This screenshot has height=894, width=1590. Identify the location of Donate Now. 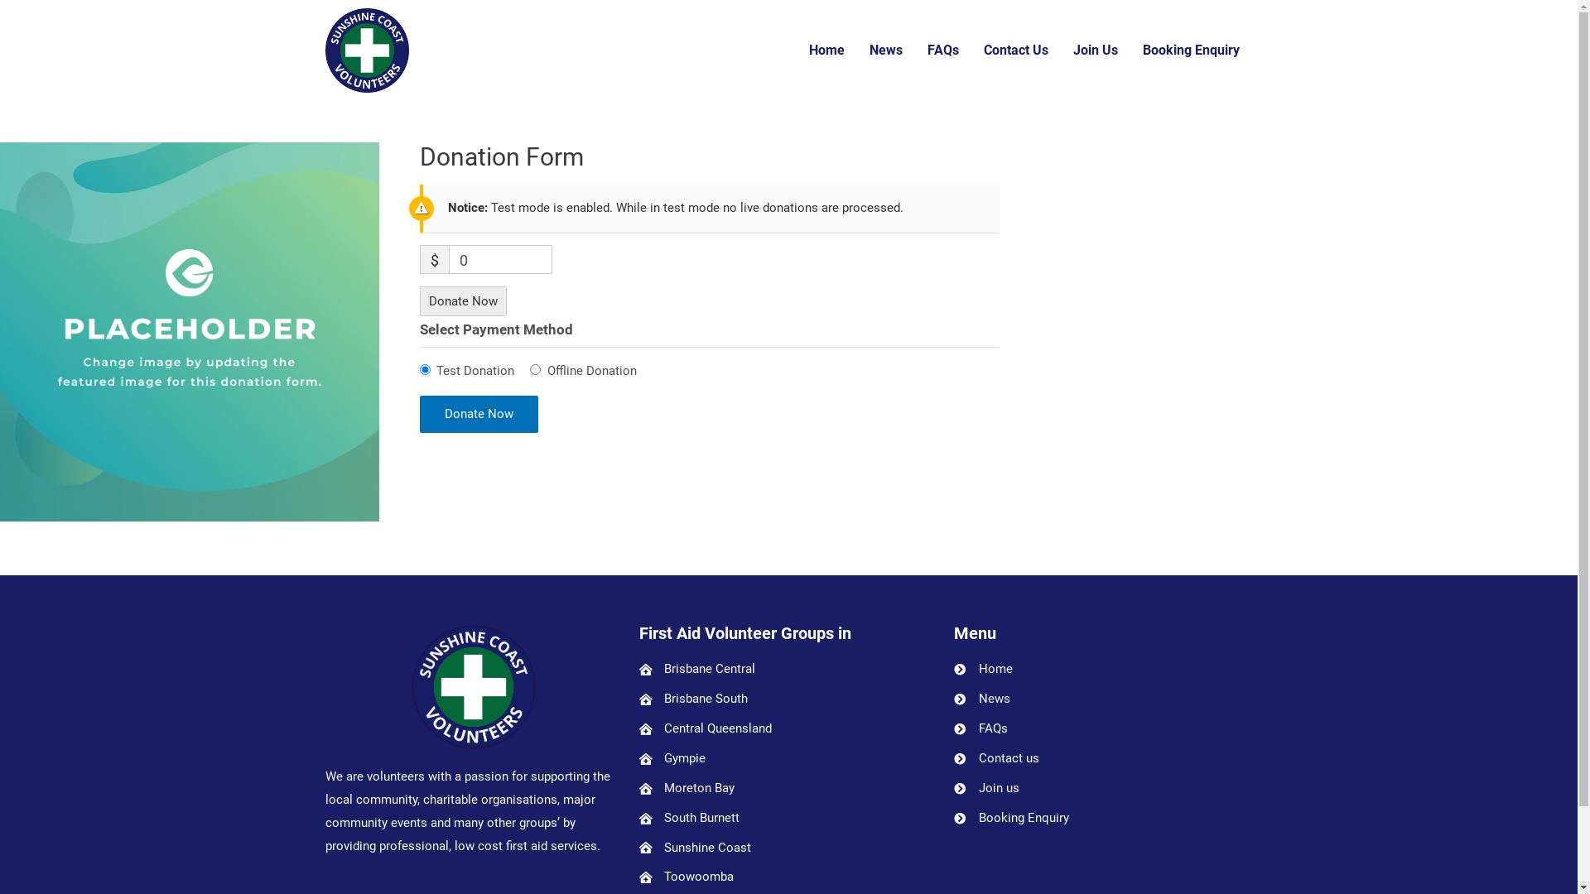
(463, 301).